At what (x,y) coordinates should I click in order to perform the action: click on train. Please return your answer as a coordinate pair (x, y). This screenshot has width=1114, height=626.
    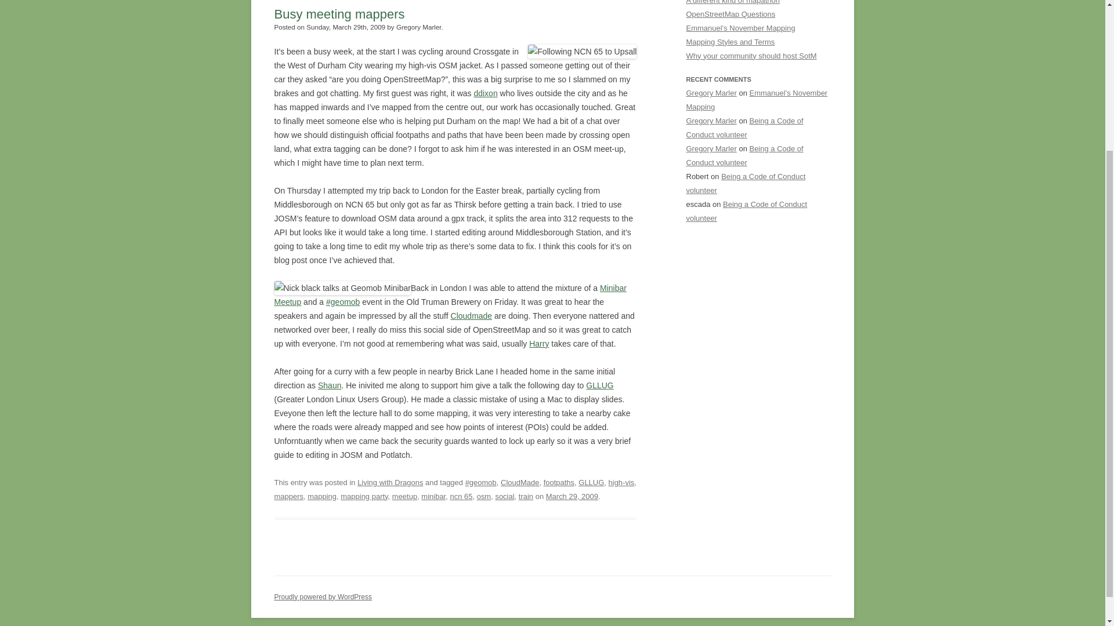
    Looking at the image, I should click on (526, 496).